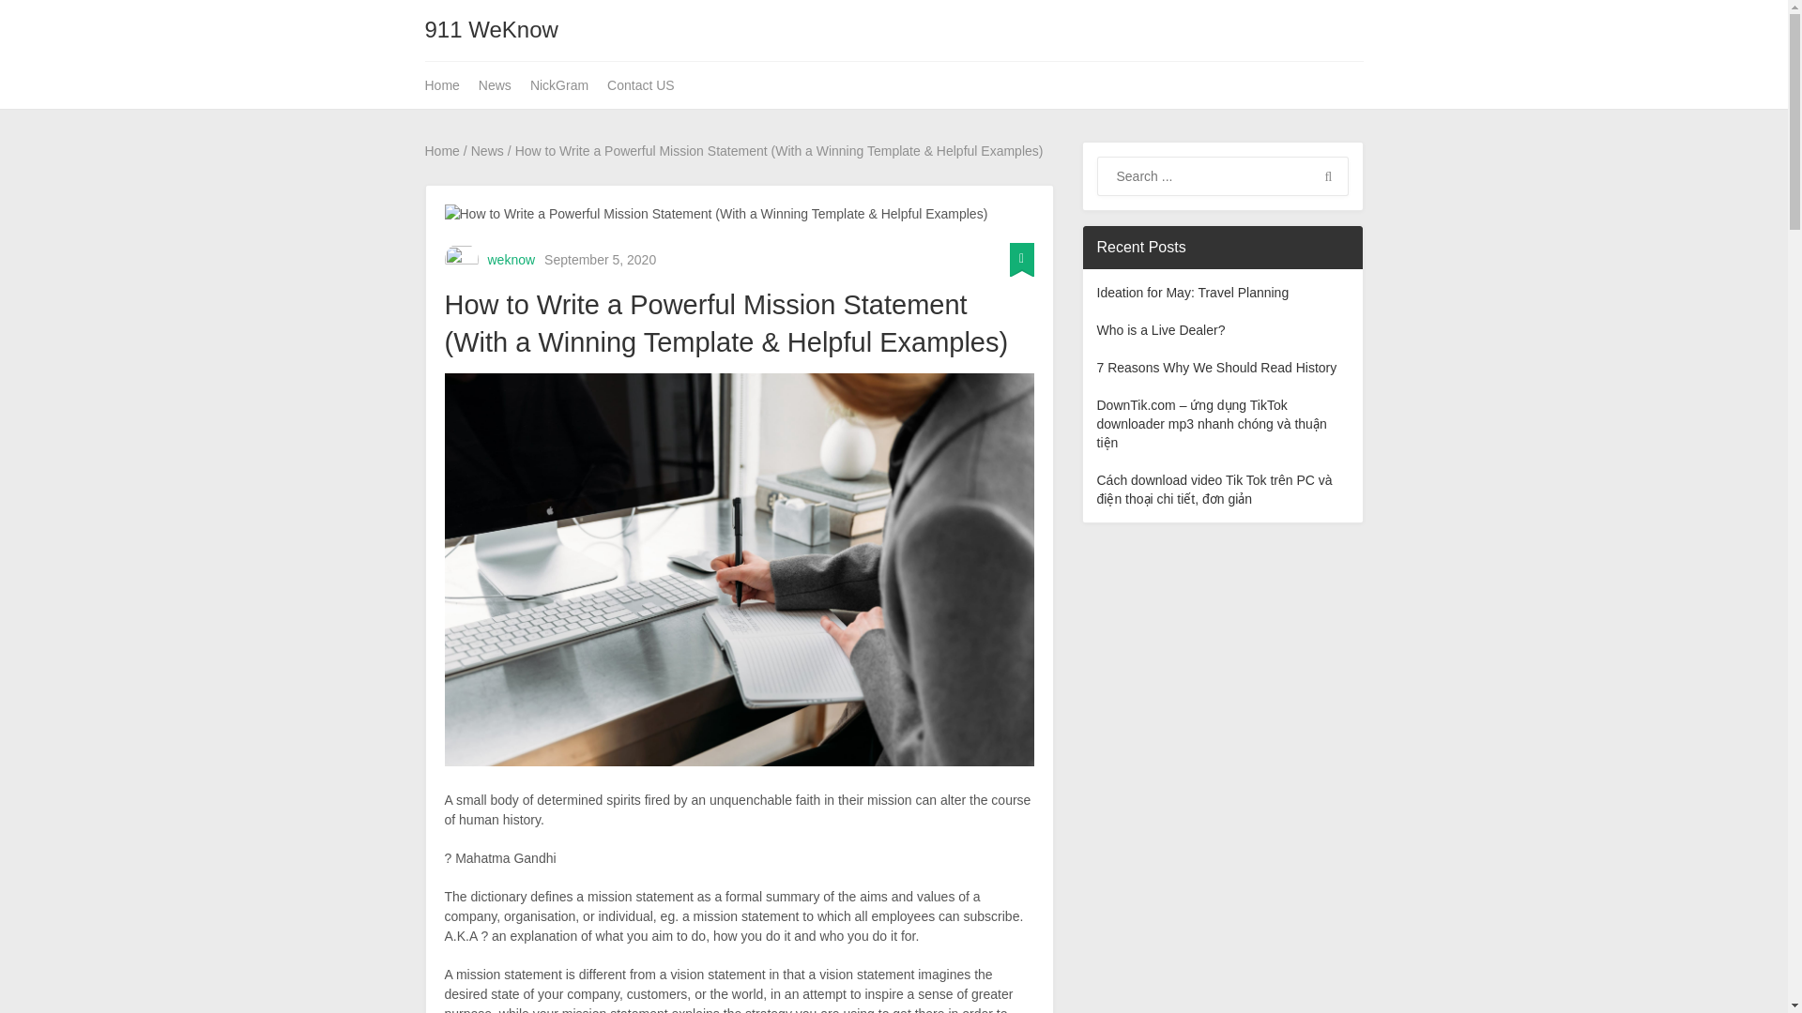  Describe the element at coordinates (446, 84) in the screenshot. I see `Home` at that location.